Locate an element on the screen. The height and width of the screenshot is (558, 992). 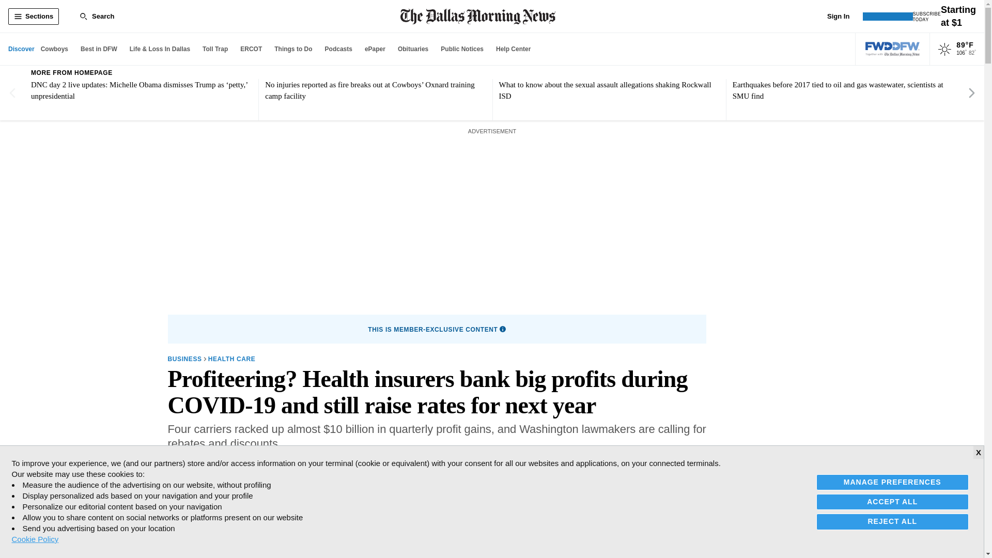
MANAGE PREFERENCES is located at coordinates (893, 483).